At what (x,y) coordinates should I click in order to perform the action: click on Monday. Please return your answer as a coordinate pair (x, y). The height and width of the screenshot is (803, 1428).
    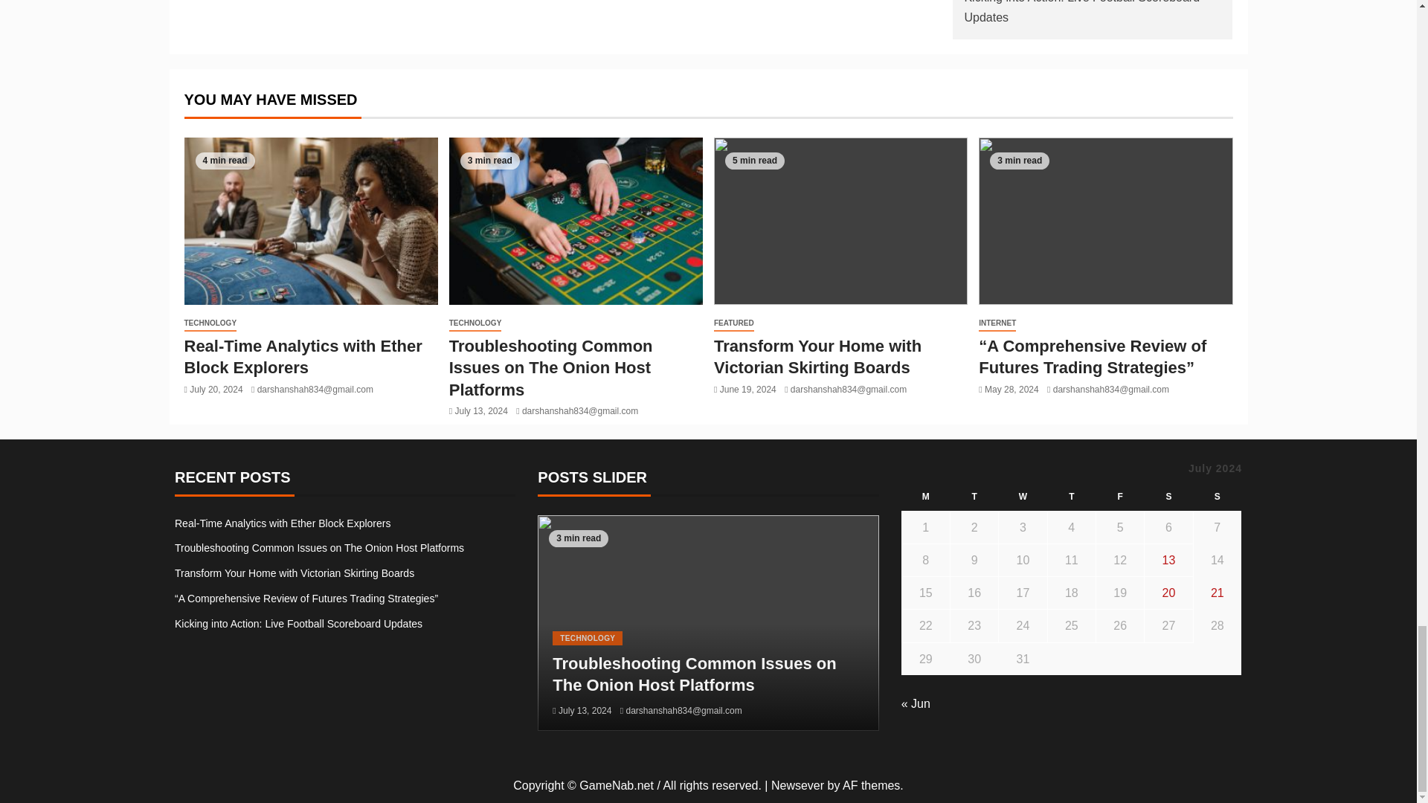
    Looking at the image, I should click on (925, 497).